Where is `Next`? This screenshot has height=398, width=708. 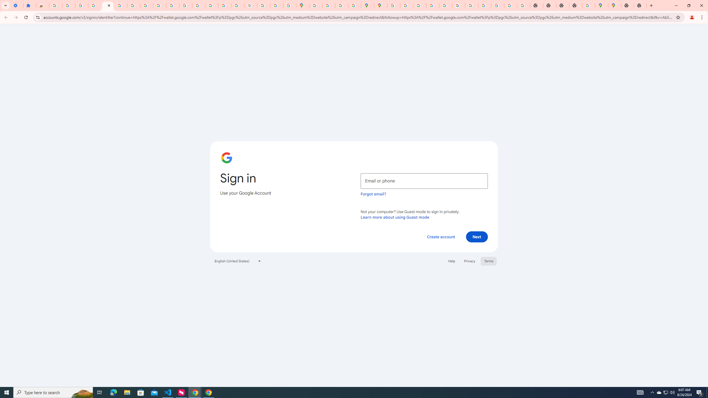 Next is located at coordinates (477, 237).